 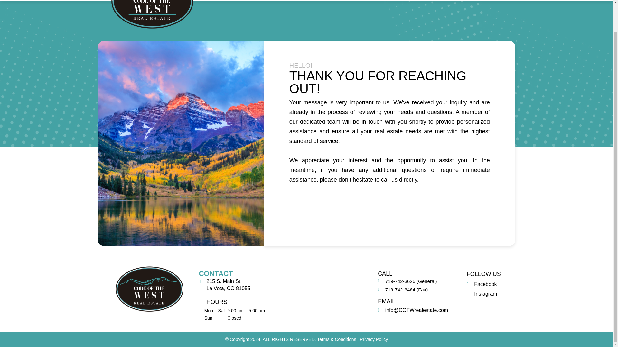 I want to click on Privacy Policy, so click(x=374, y=339).